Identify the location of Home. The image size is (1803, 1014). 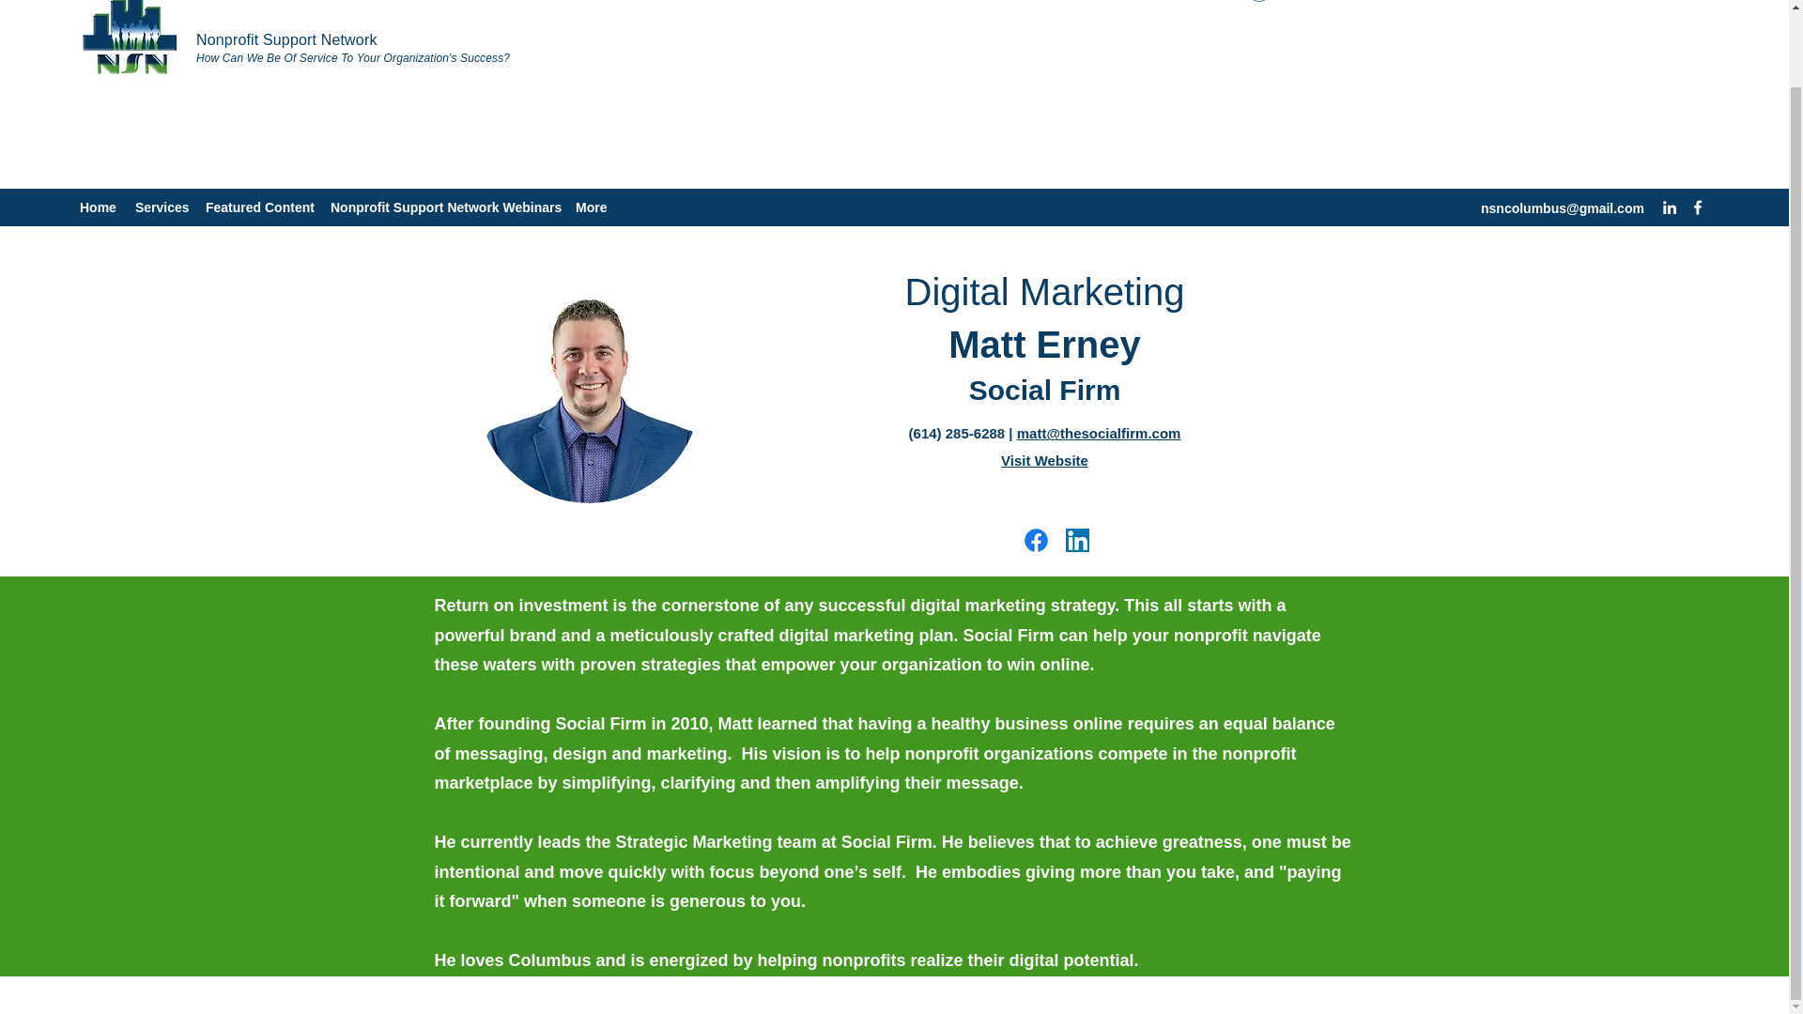
(98, 207).